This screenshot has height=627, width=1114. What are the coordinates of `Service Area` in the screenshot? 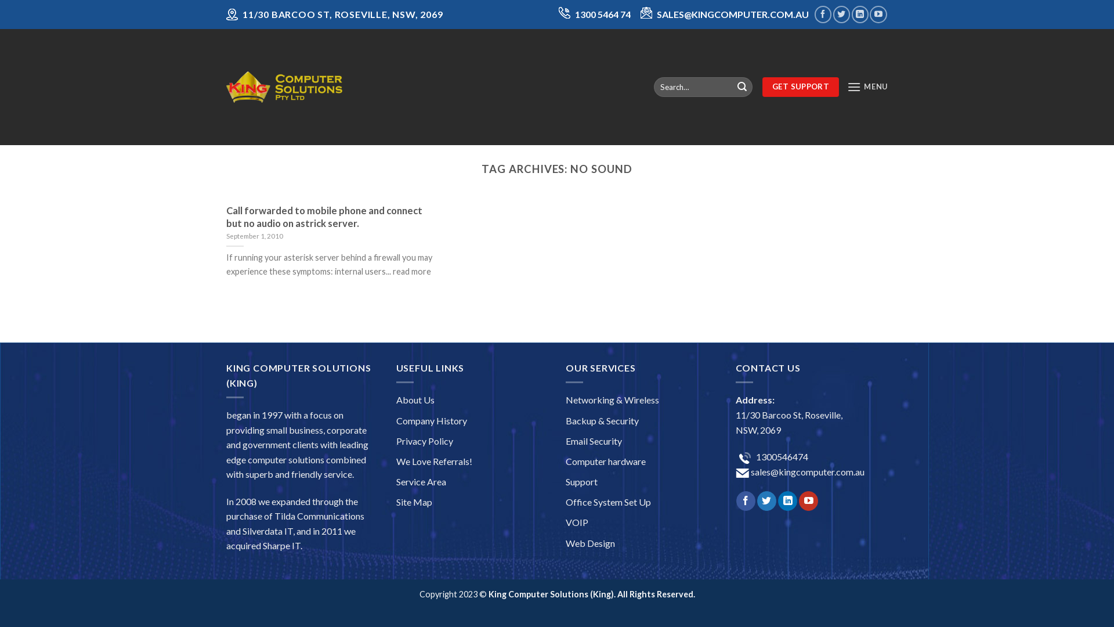 It's located at (421, 482).